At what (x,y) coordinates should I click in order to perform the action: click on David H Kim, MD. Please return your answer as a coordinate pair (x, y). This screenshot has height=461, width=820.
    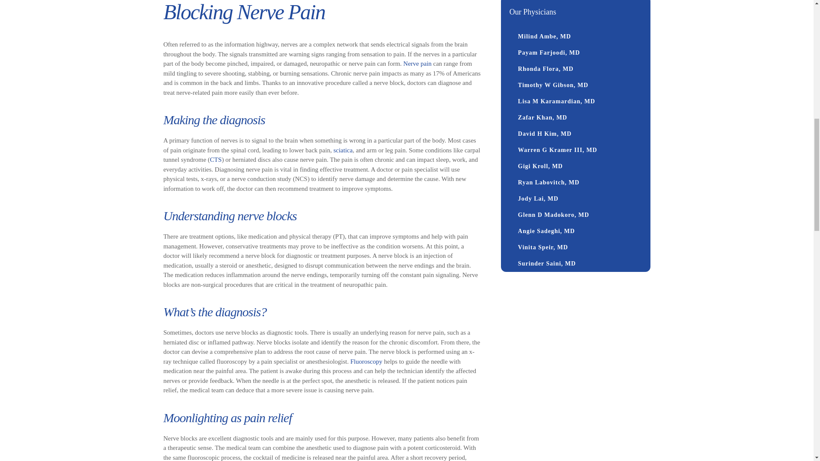
    Looking at the image, I should click on (575, 134).